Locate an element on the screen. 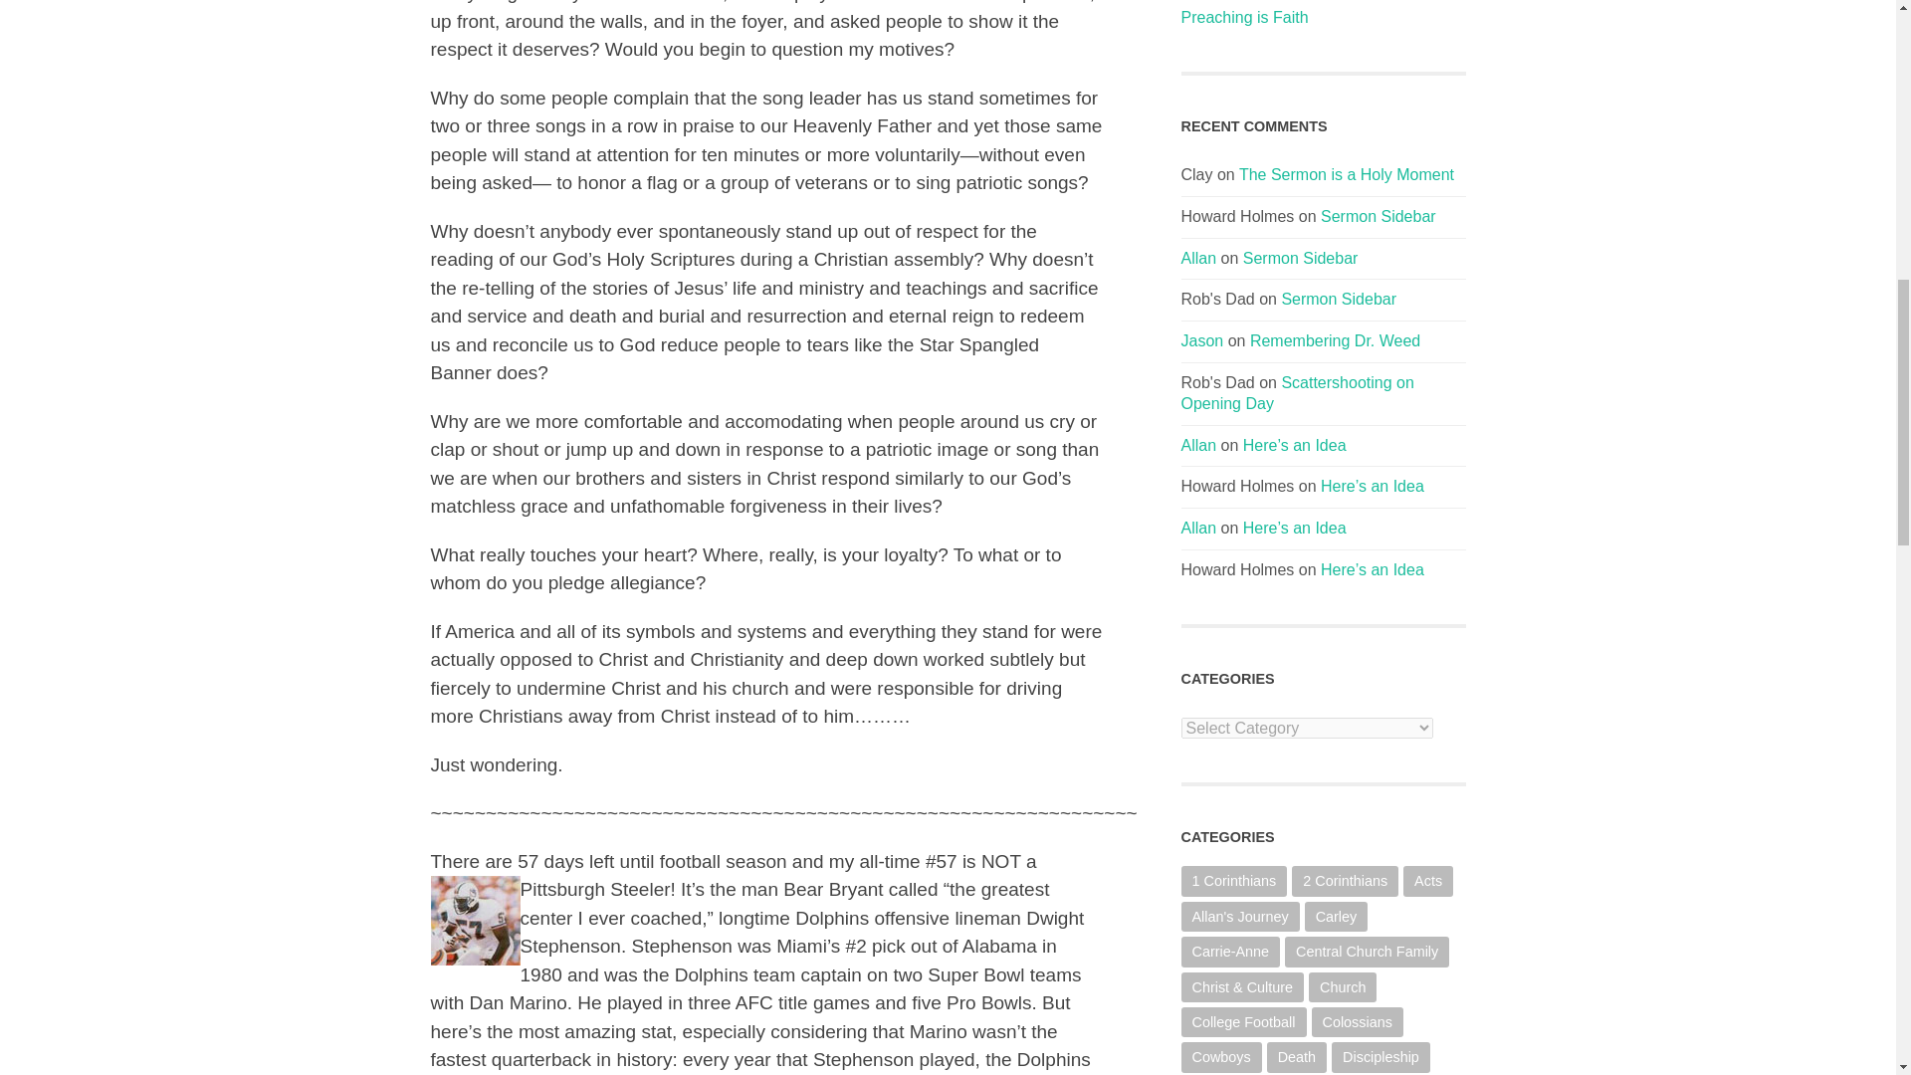  Sermon Sidebar is located at coordinates (1301, 257).